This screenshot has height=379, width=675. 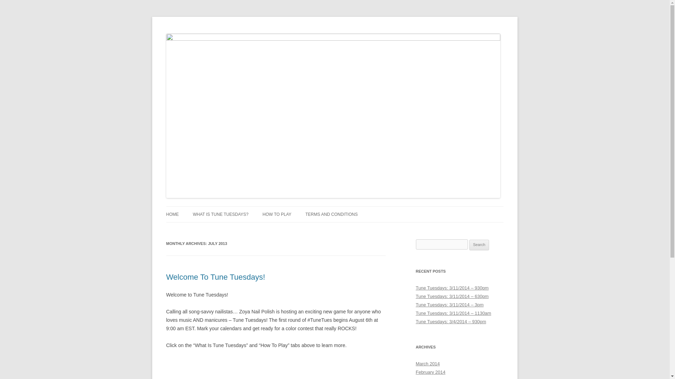 What do you see at coordinates (479, 245) in the screenshot?
I see `Search` at bounding box center [479, 245].